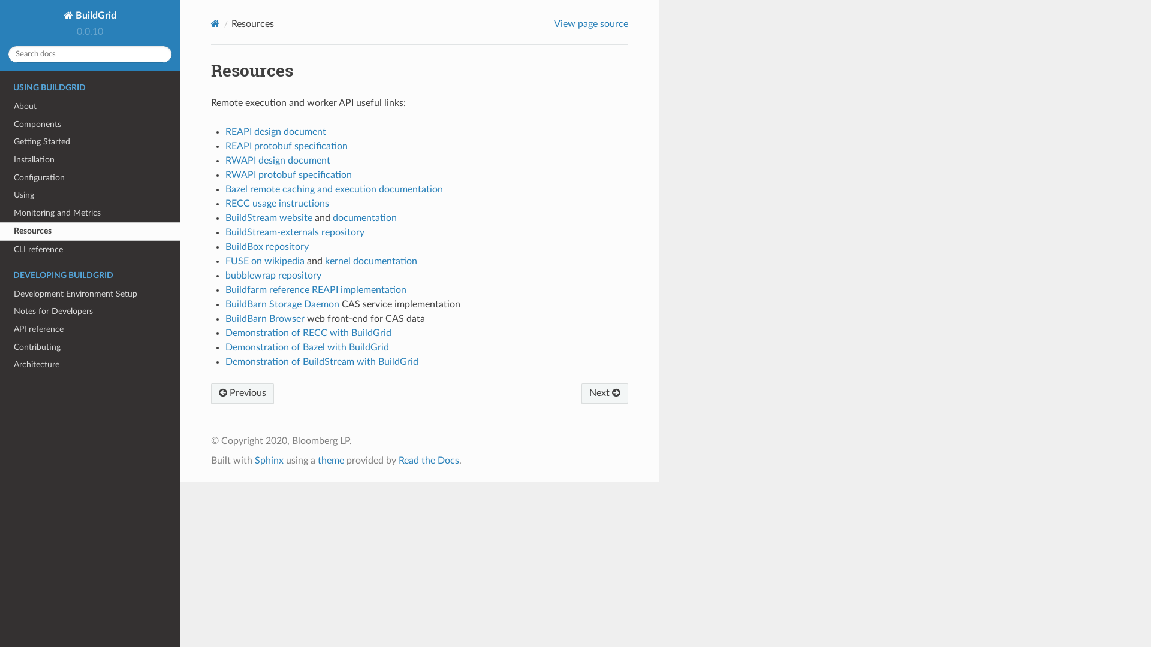 This screenshot has height=647, width=1151. I want to click on theme, so click(331, 461).